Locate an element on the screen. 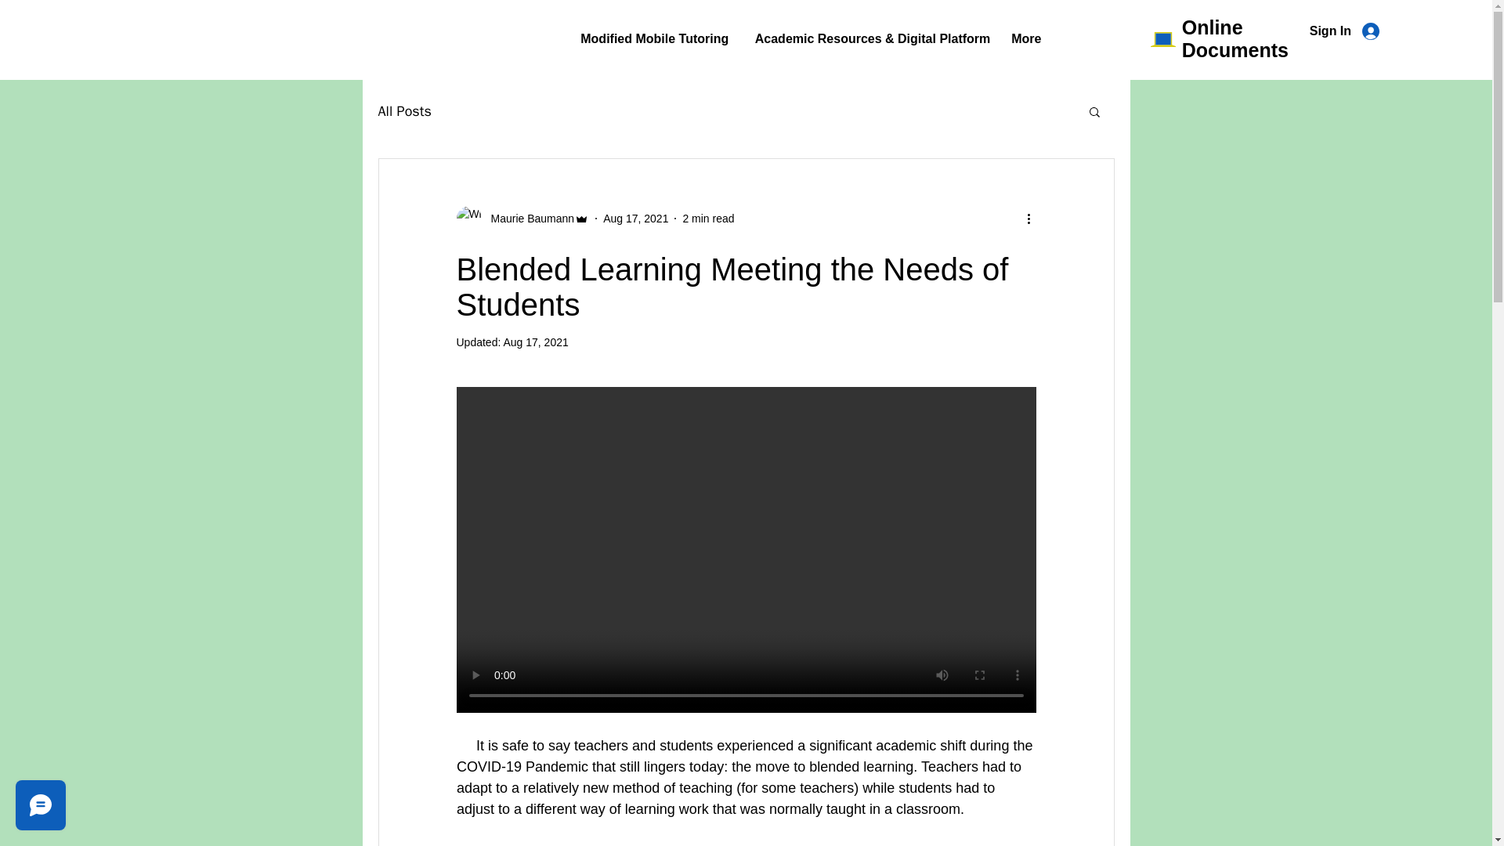  Maurie Baumann is located at coordinates (528, 218).